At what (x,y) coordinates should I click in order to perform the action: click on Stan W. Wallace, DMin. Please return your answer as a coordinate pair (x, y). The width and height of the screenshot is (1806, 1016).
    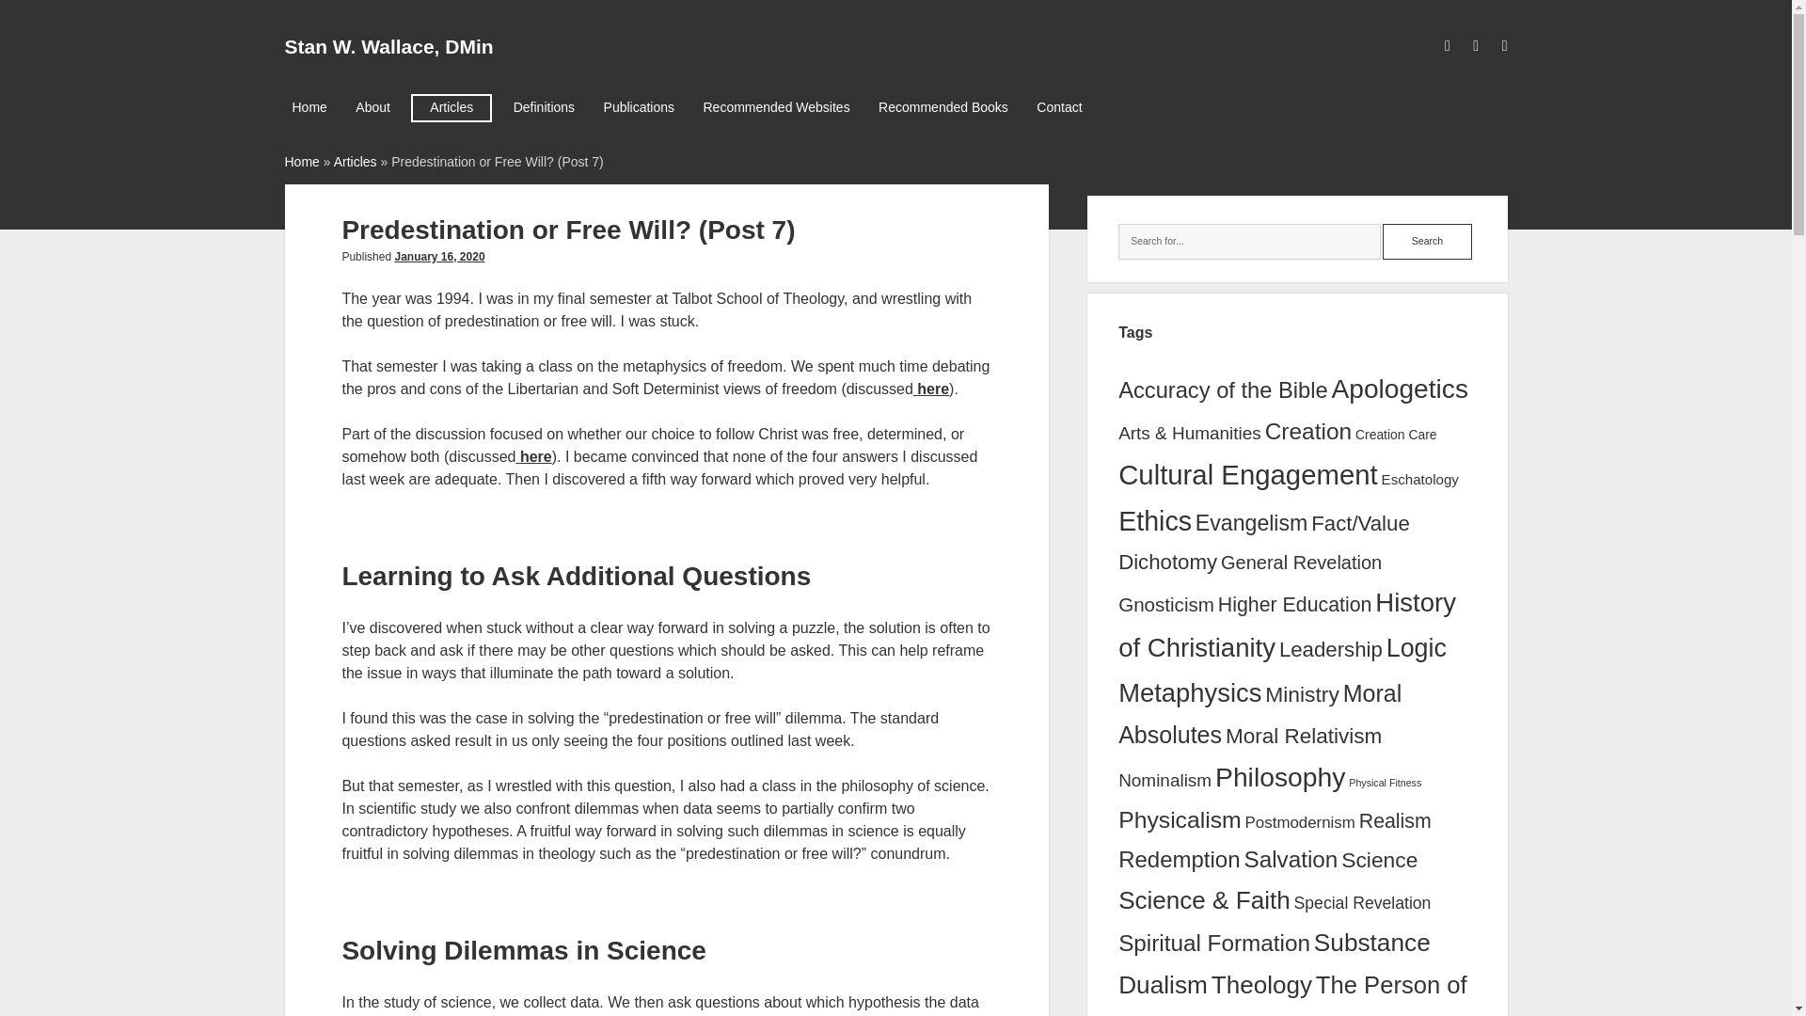
    Looking at the image, I should click on (388, 45).